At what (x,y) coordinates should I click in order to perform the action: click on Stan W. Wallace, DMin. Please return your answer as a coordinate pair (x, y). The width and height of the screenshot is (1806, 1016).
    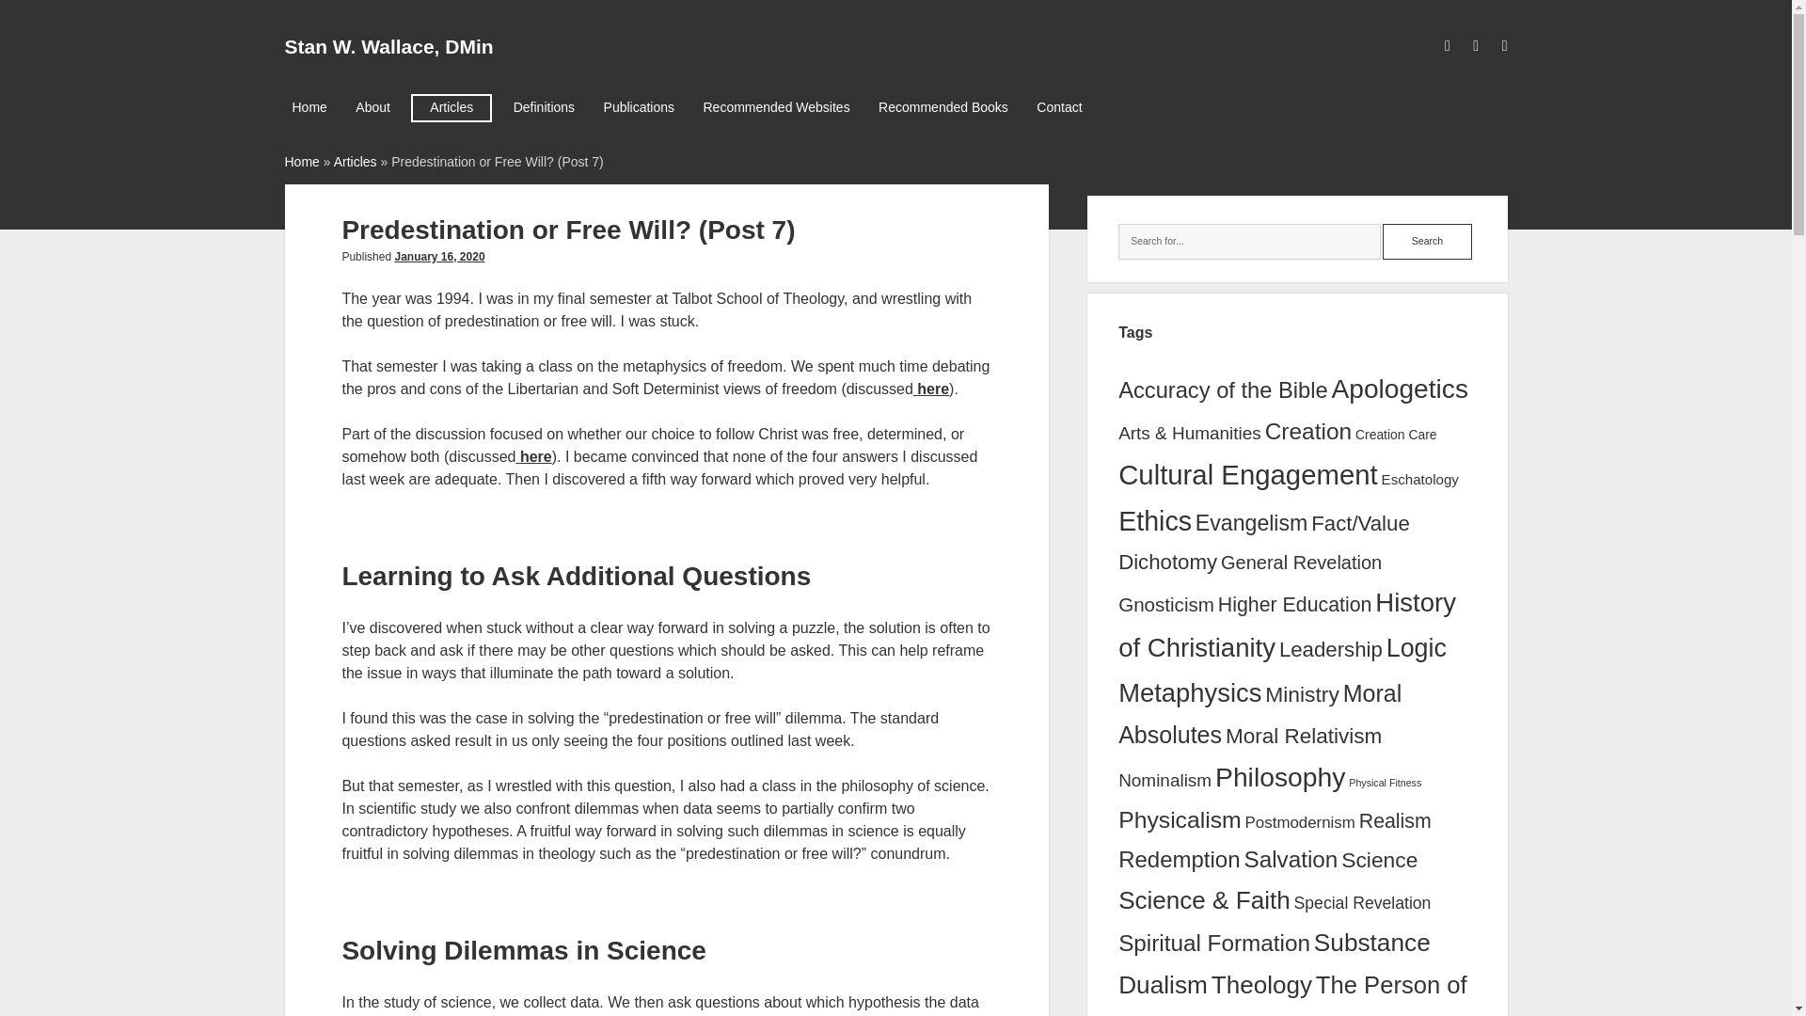
    Looking at the image, I should click on (388, 45).